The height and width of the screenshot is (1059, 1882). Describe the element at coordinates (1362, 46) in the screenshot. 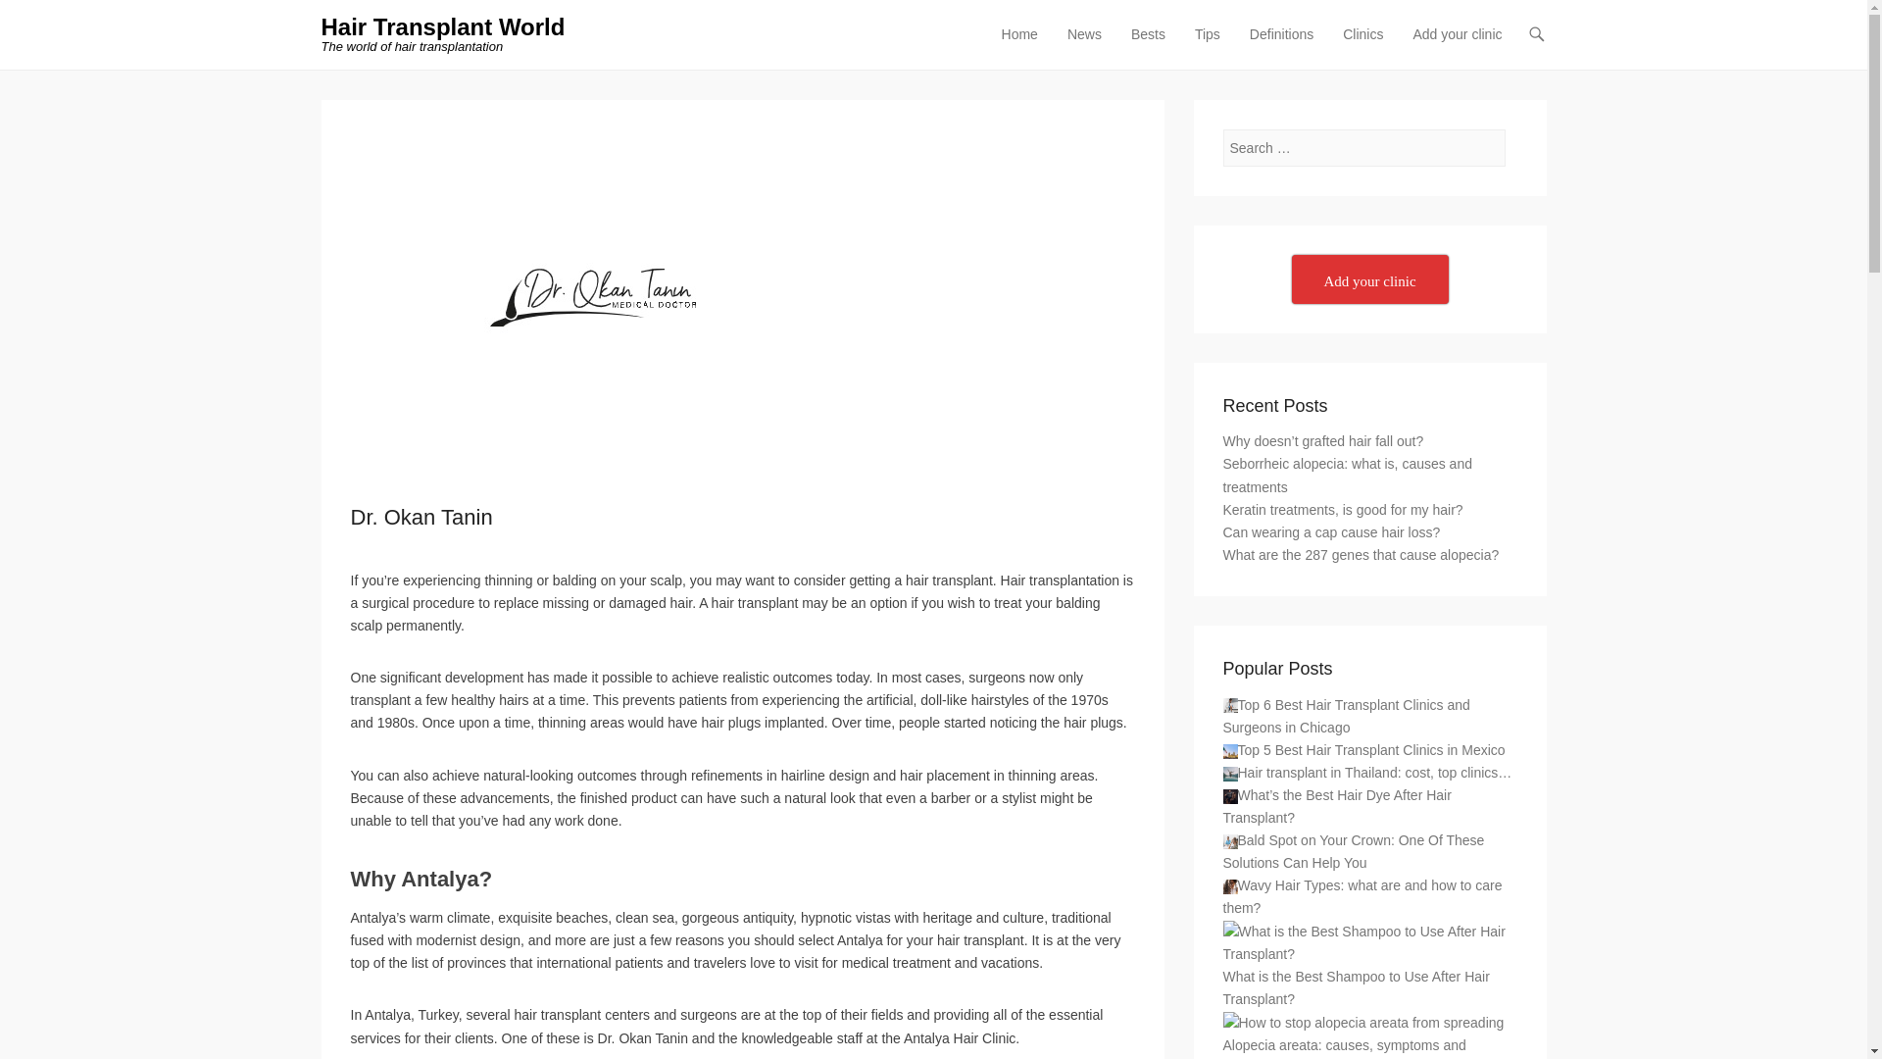

I see `Clinics` at that location.